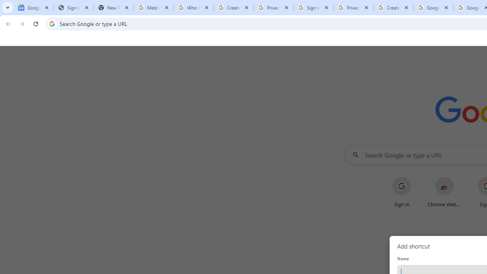 The width and height of the screenshot is (487, 274). Describe the element at coordinates (314, 8) in the screenshot. I see `Sign in - Google Accounts` at that location.